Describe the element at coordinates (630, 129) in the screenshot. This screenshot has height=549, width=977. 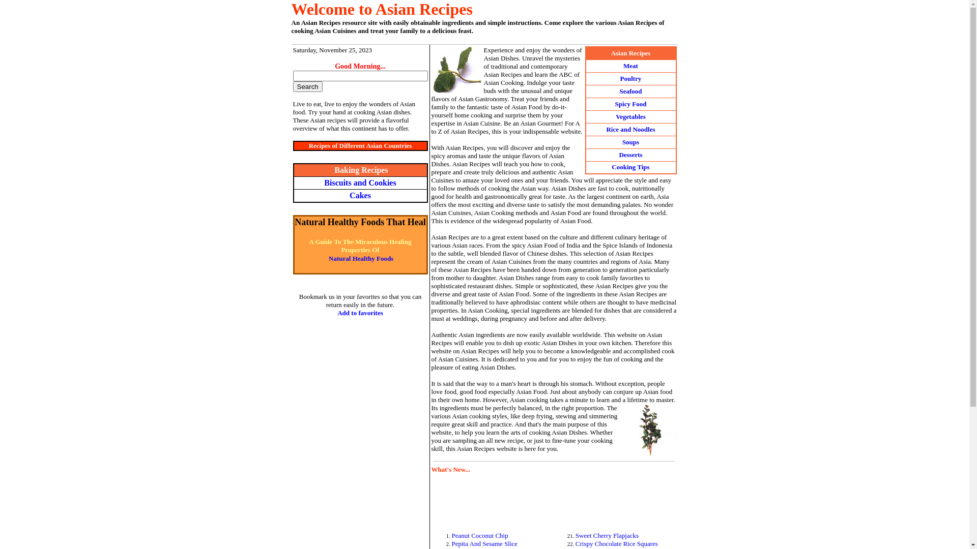
I see `Rice and Noodles` at that location.